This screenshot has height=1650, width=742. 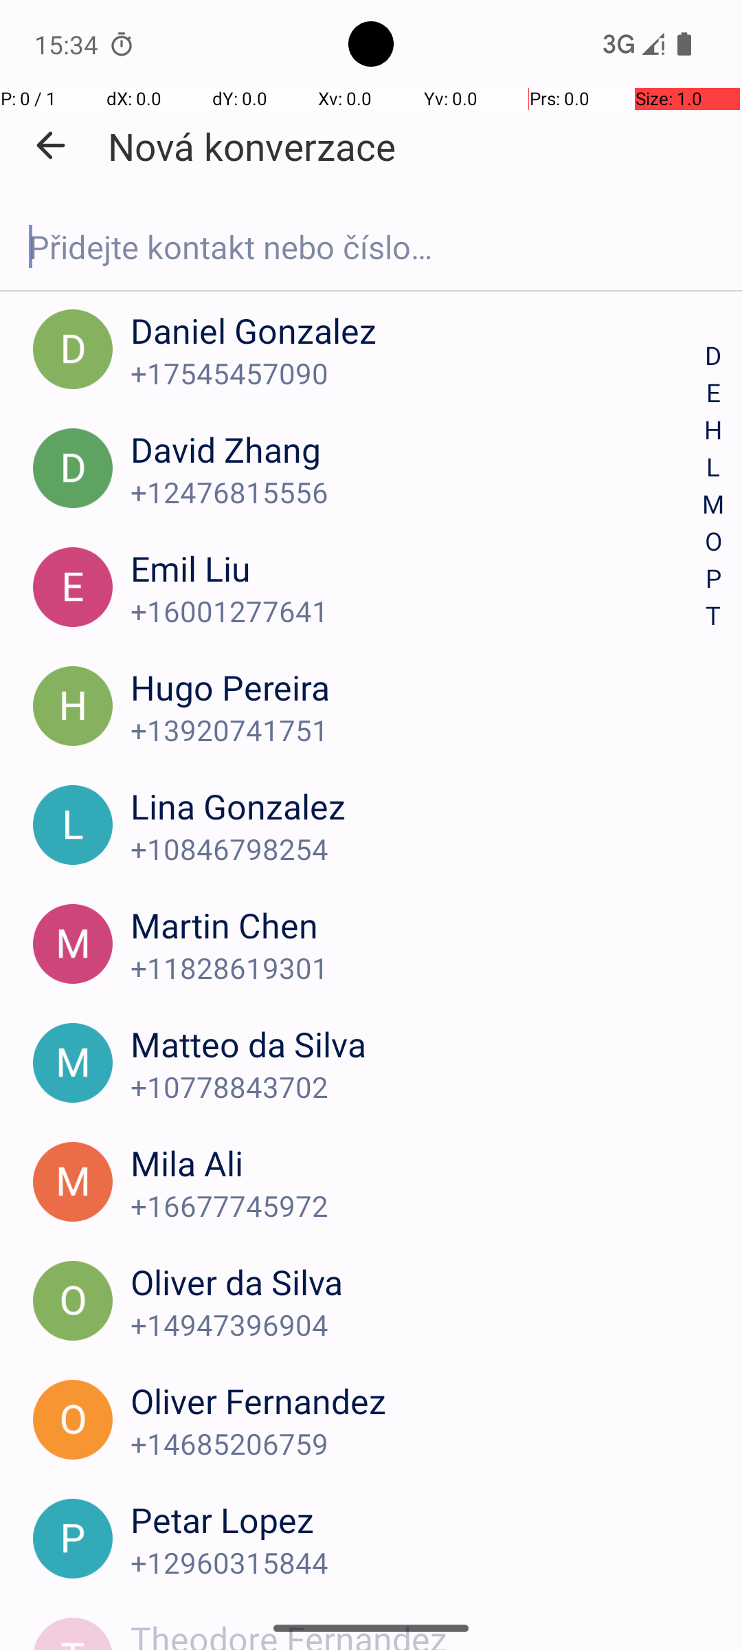 What do you see at coordinates (418, 373) in the screenshot?
I see `+17545457090` at bounding box center [418, 373].